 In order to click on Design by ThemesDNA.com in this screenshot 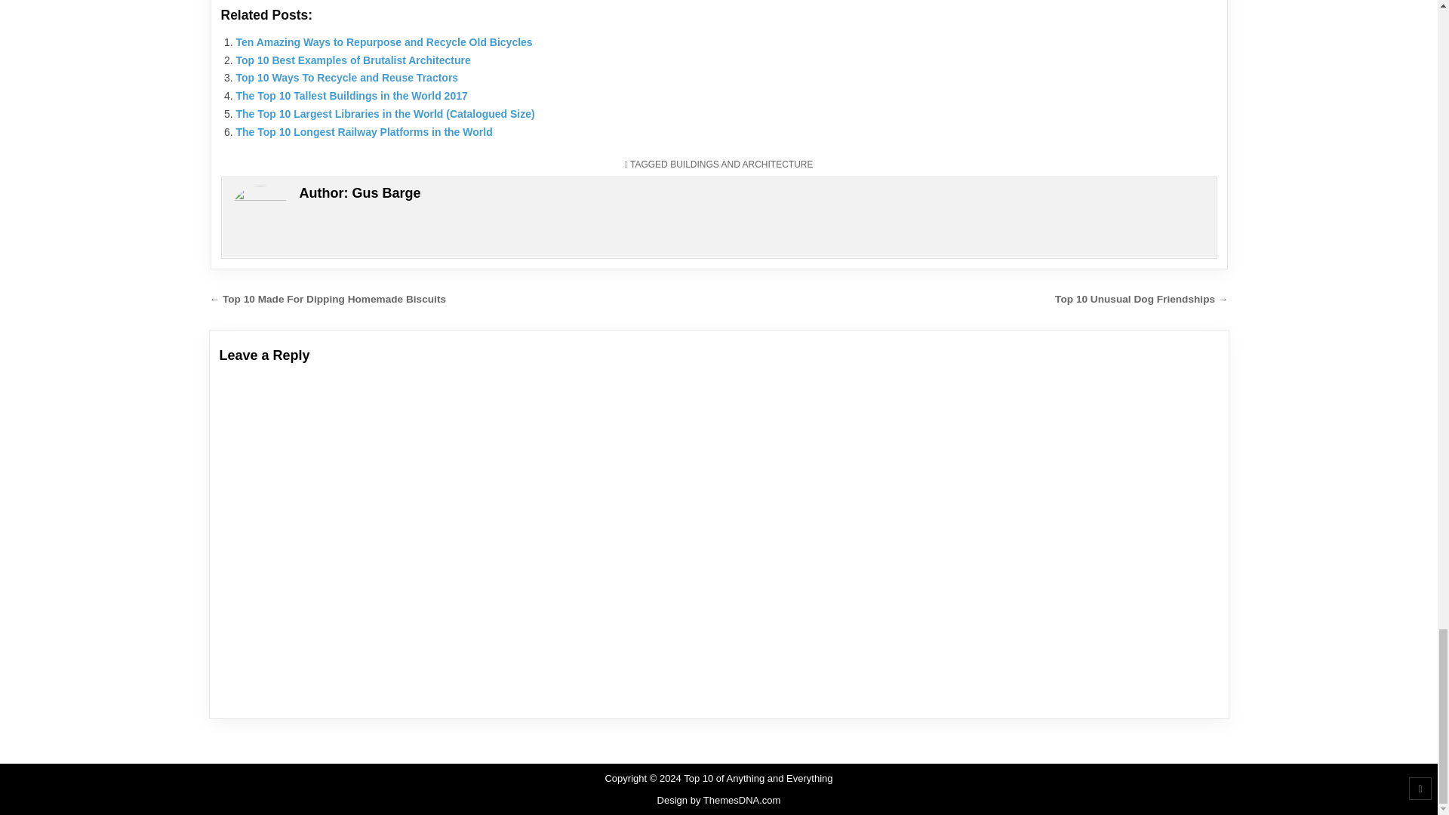, I will do `click(718, 800)`.